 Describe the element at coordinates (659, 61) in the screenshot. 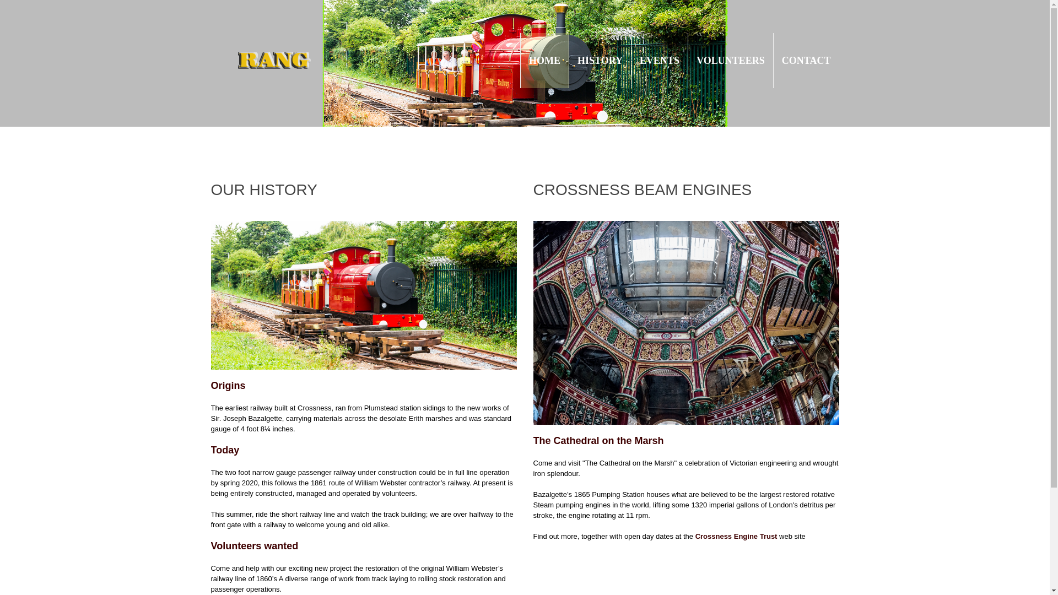

I see `EVENTS` at that location.